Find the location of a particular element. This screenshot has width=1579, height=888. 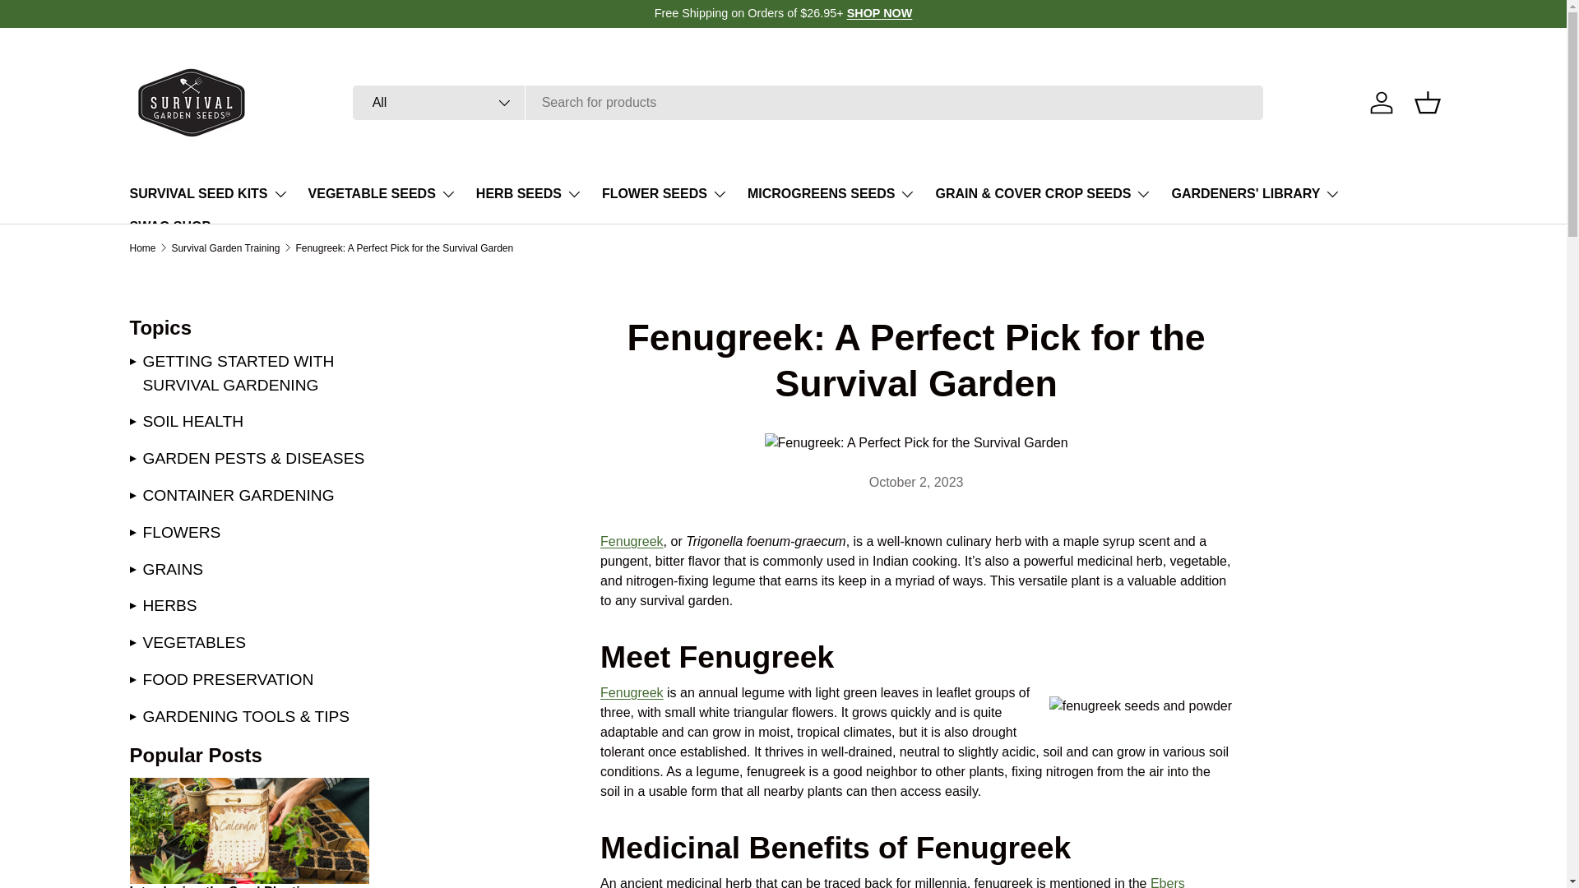

SHOP NOW is located at coordinates (879, 12).